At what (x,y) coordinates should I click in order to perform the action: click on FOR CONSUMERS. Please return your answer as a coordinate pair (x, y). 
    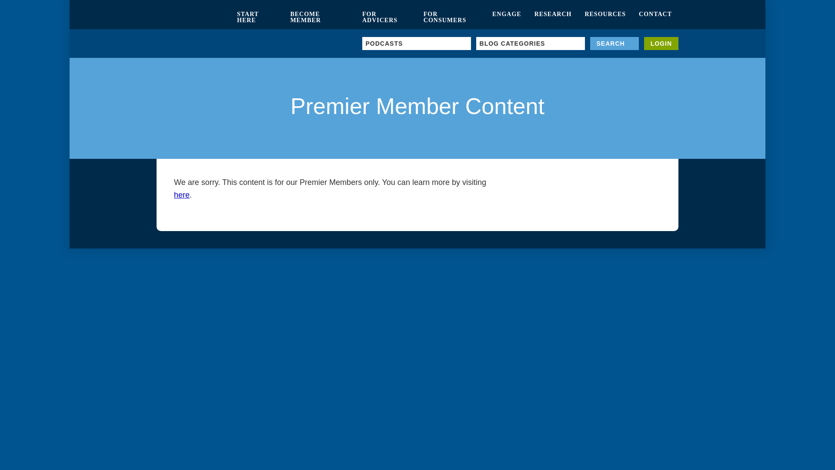
    Looking at the image, I should click on (451, 17).